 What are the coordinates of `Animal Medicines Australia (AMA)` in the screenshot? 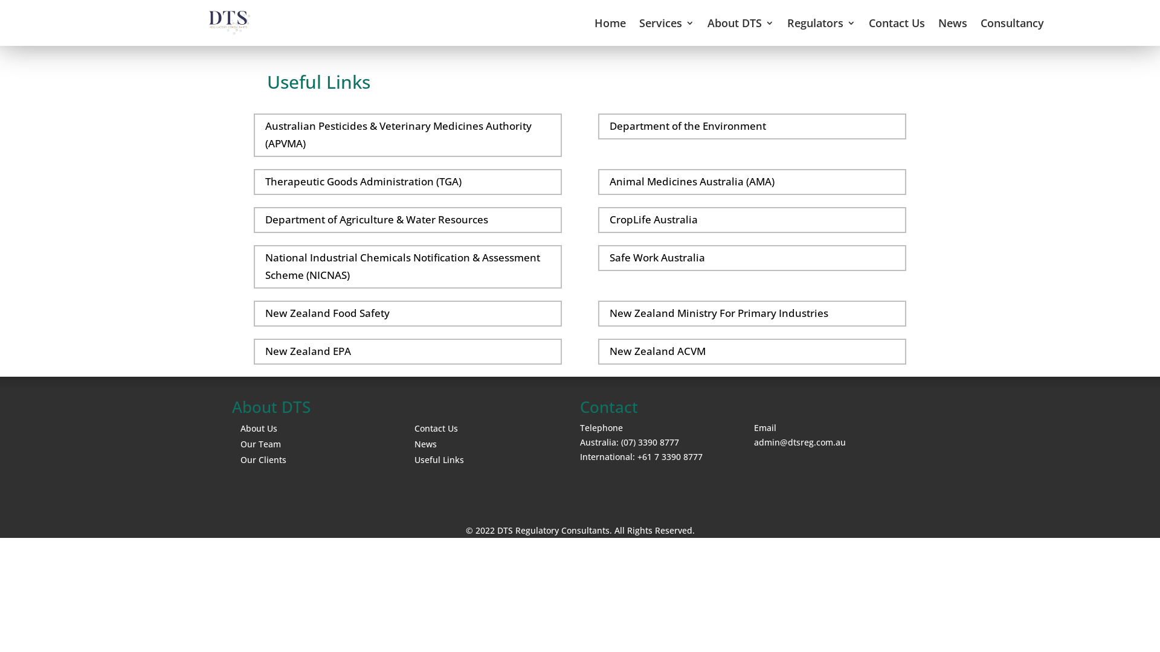 It's located at (752, 182).